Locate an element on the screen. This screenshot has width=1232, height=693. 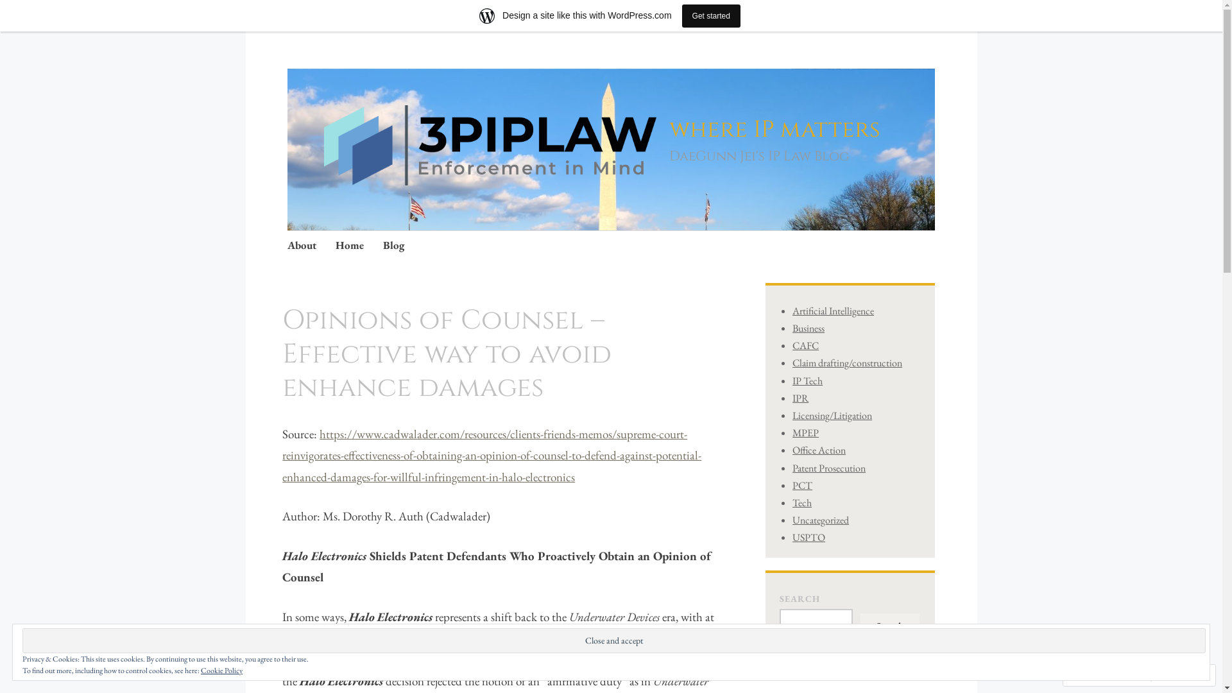
PCT is located at coordinates (802, 485).